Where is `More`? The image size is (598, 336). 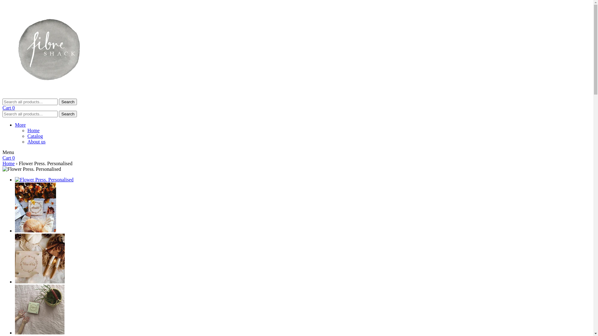 More is located at coordinates (21, 125).